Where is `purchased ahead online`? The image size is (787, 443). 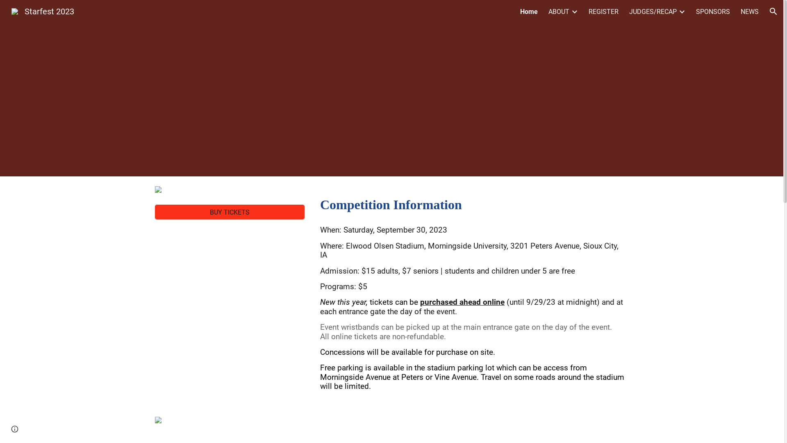
purchased ahead online is located at coordinates (462, 303).